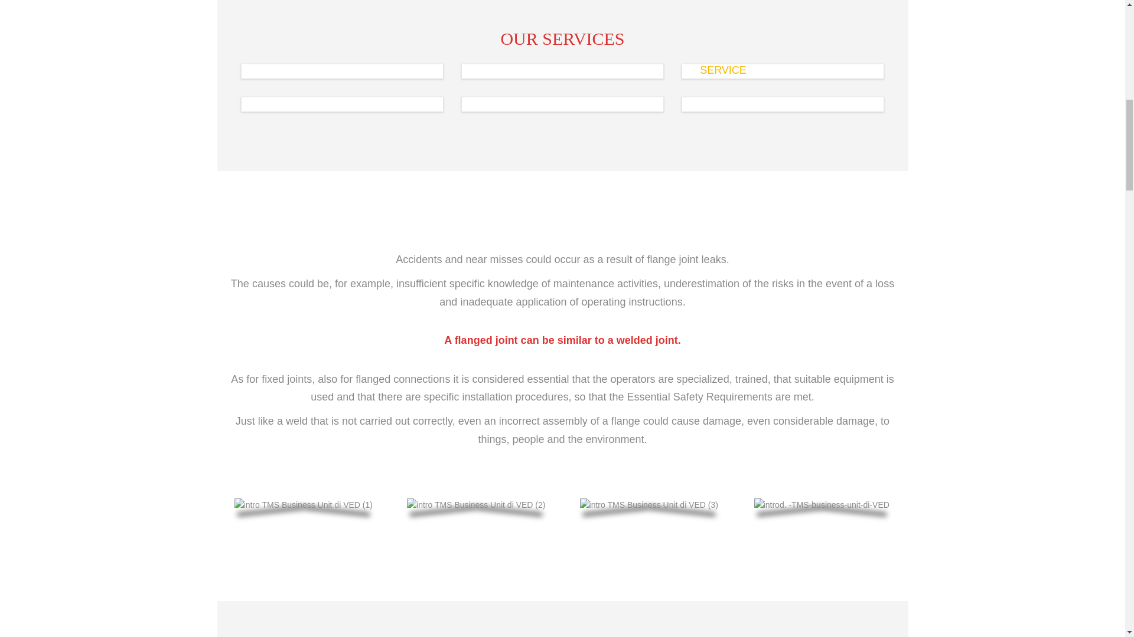 The height and width of the screenshot is (637, 1134). What do you see at coordinates (281, 124) in the screenshot?
I see `LEARN MORE` at bounding box center [281, 124].